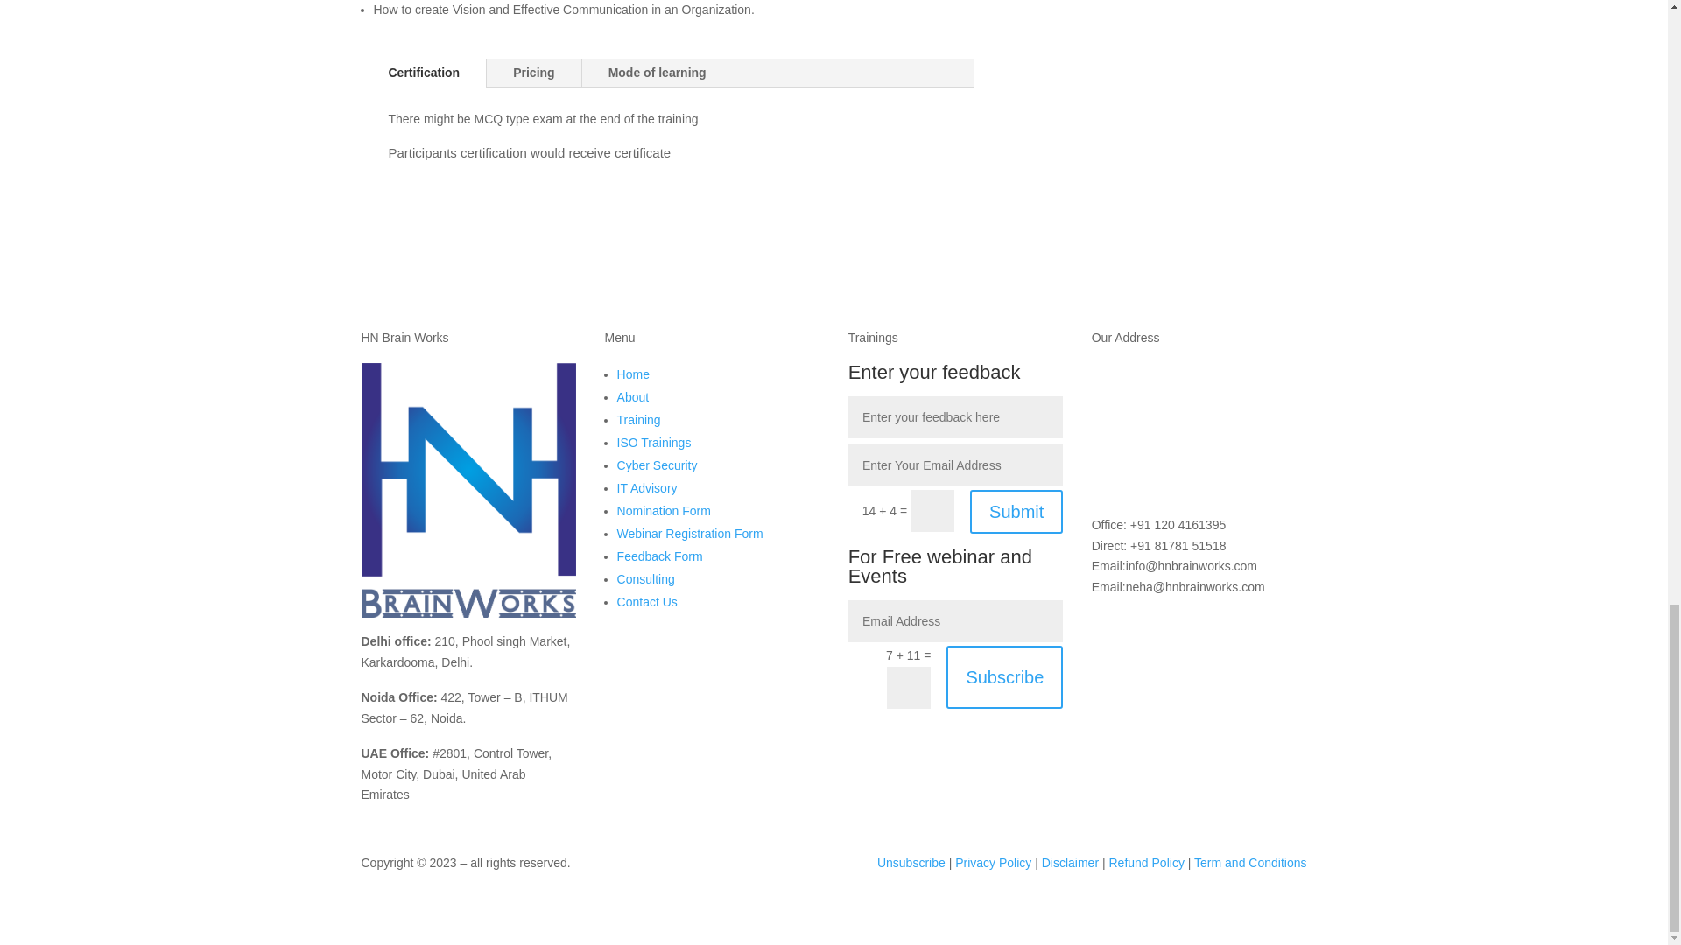 The image size is (1681, 945). Describe the element at coordinates (1140, 626) in the screenshot. I see `Follow on LinkedIn` at that location.